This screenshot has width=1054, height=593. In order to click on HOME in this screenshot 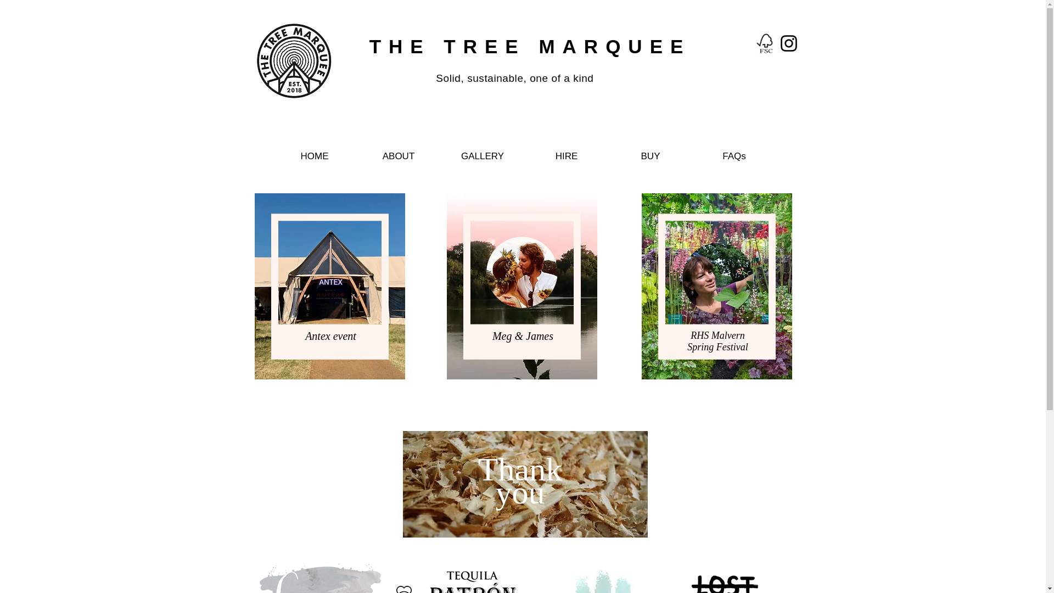, I will do `click(314, 156)`.